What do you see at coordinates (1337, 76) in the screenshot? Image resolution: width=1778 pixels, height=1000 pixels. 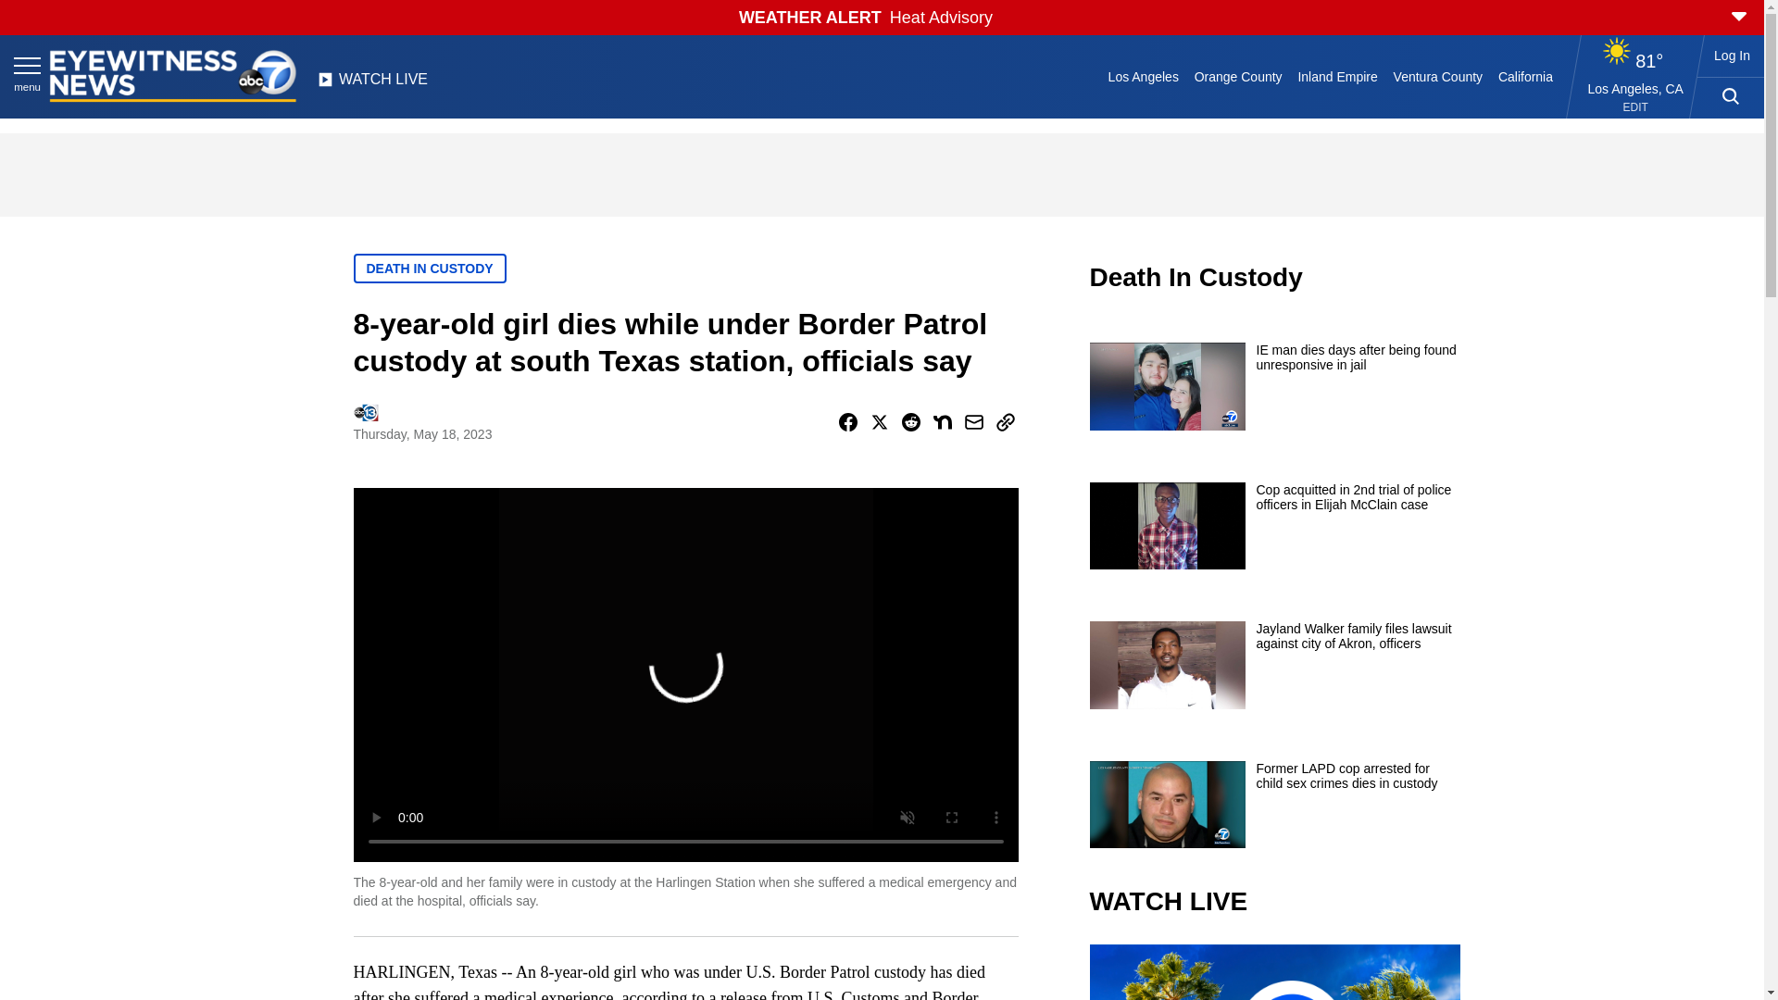 I see `Inland Empire` at bounding box center [1337, 76].